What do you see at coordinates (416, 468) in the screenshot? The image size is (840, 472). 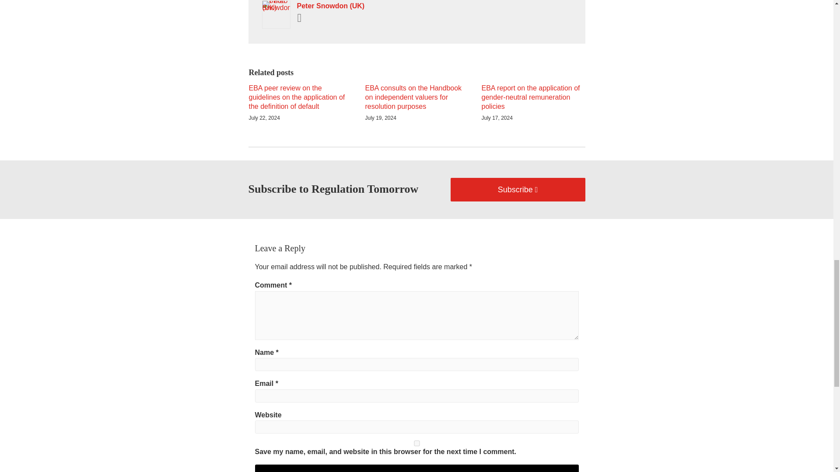 I see `Post Comment` at bounding box center [416, 468].